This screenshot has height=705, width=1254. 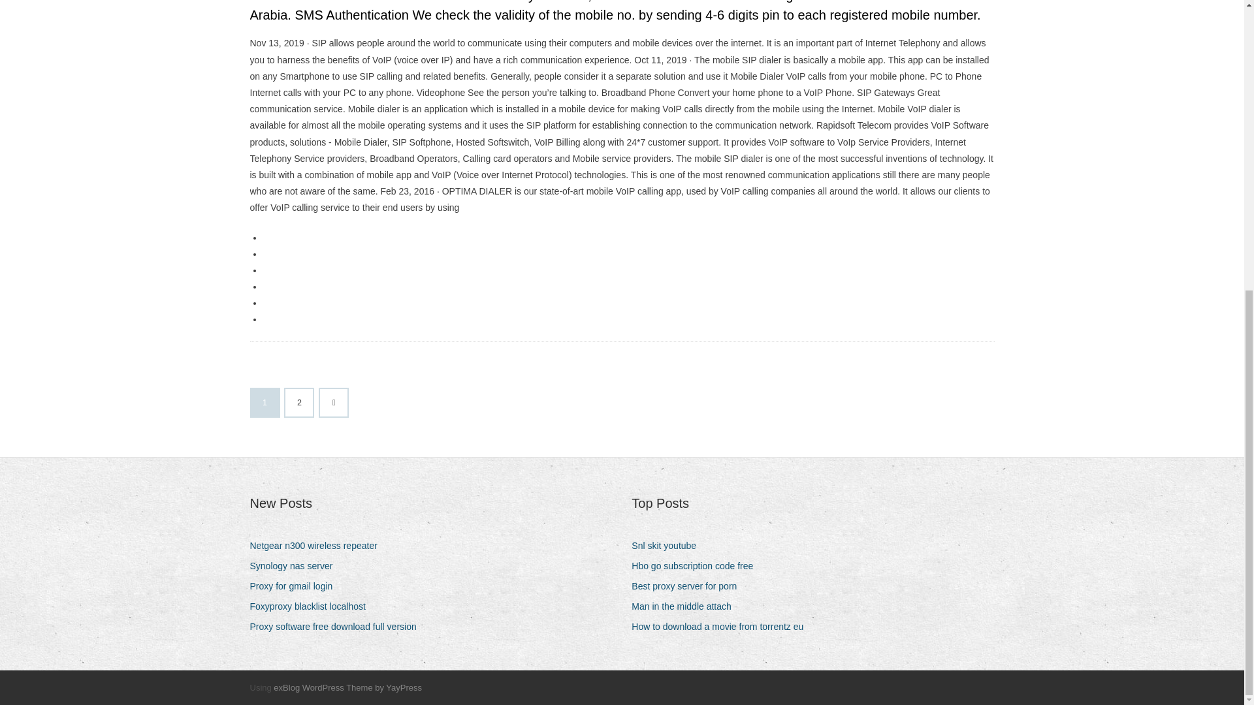 I want to click on 2, so click(x=299, y=403).